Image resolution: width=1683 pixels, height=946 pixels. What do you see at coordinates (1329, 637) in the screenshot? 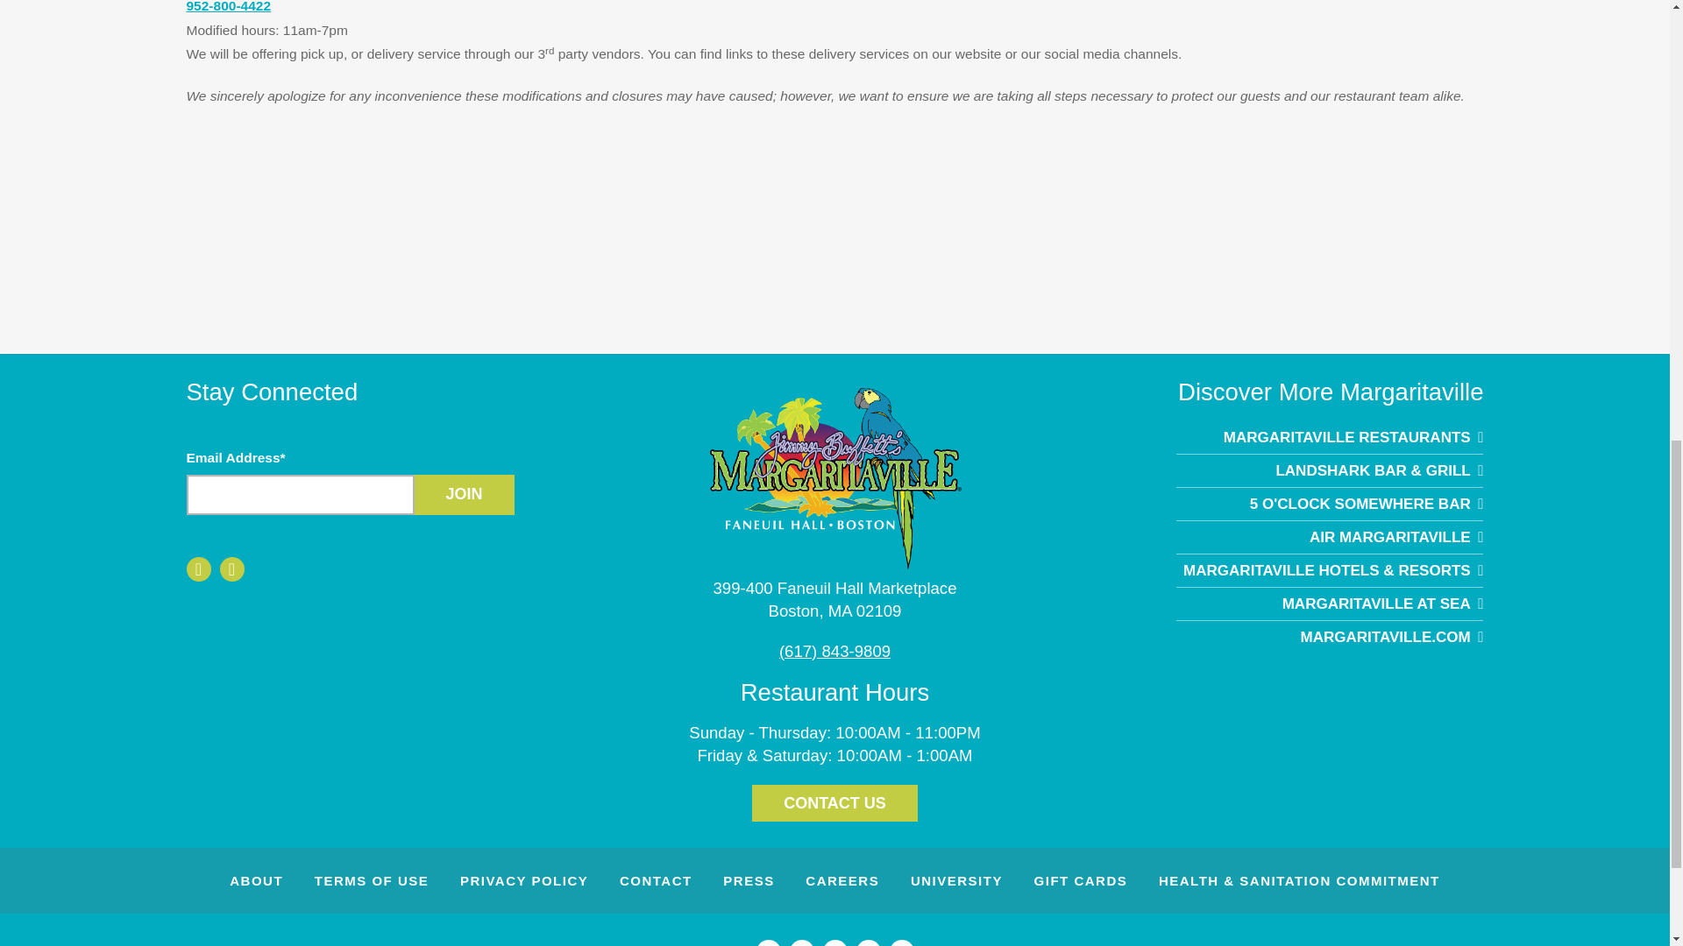
I see `MARGARITAVILLE.COM` at bounding box center [1329, 637].